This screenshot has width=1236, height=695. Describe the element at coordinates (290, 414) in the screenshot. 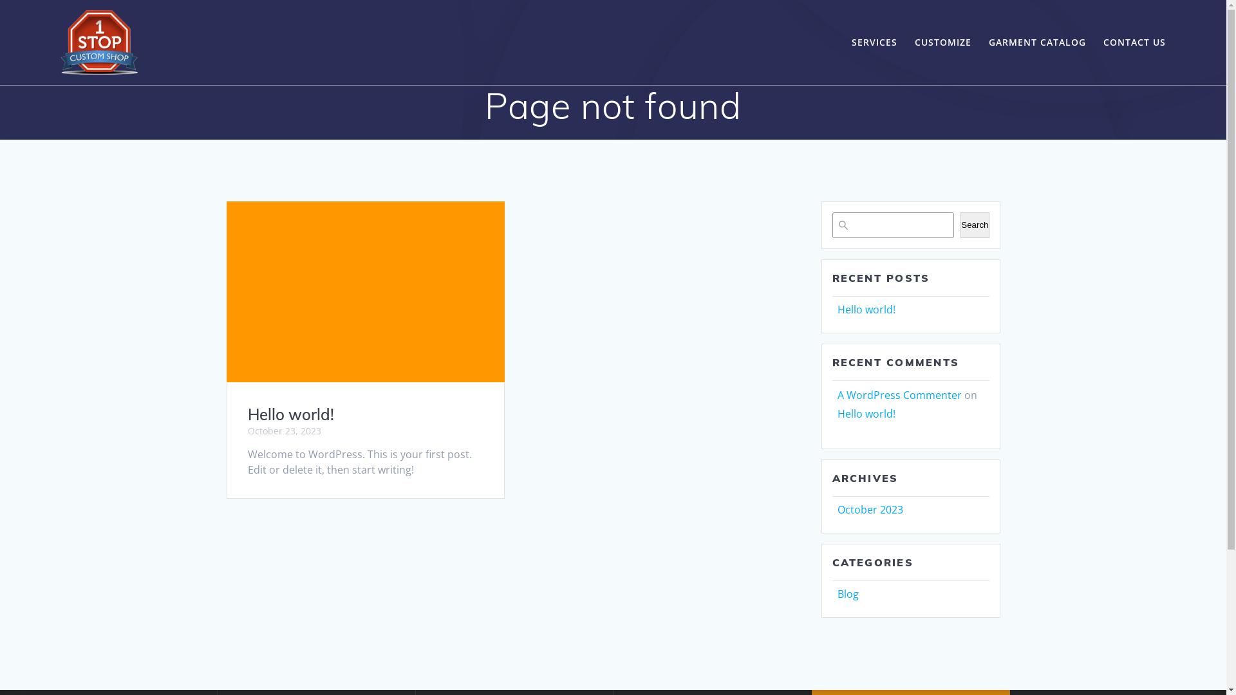

I see `Hello world!` at that location.